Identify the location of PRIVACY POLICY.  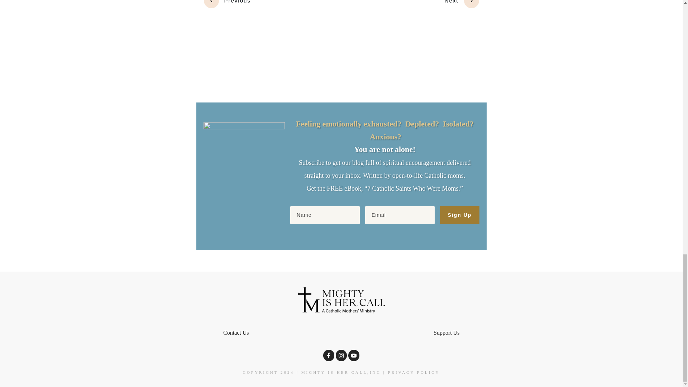
(414, 372).